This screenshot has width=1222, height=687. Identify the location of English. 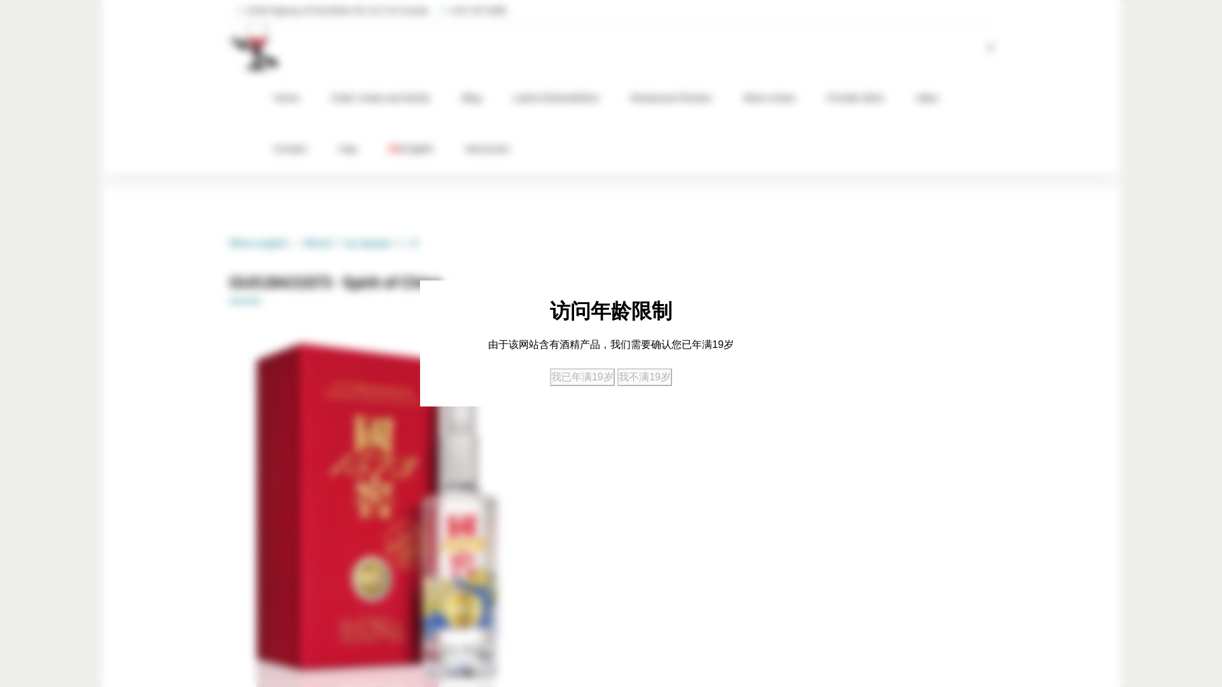
(411, 148).